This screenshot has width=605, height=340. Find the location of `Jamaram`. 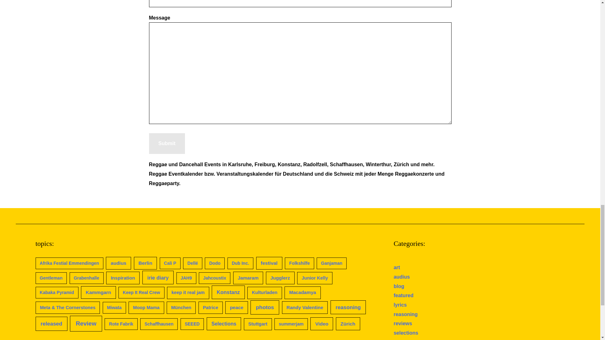

Jamaram is located at coordinates (248, 278).